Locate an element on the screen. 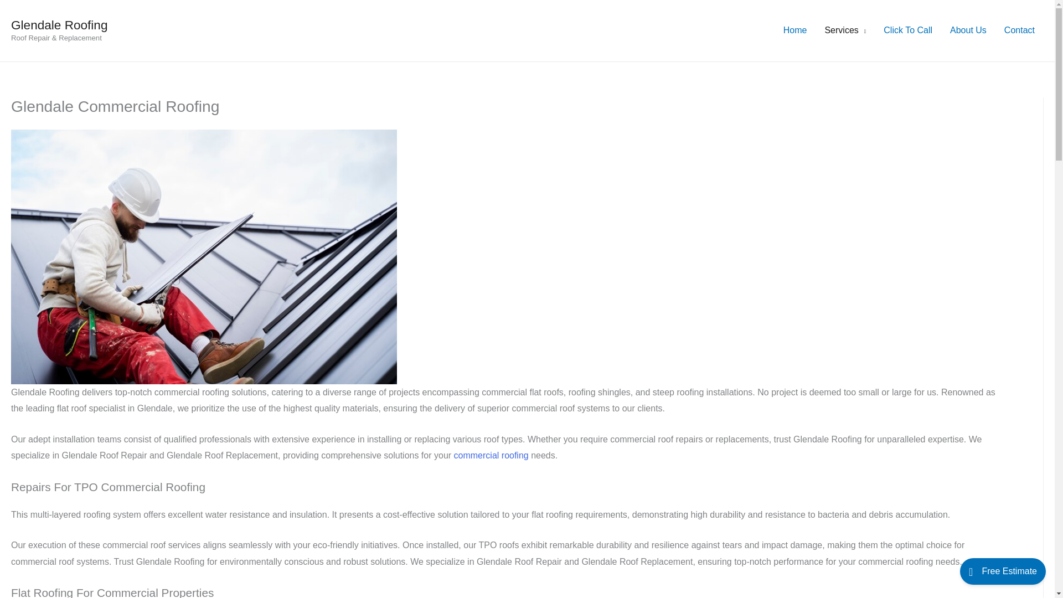  Glendale Roofing is located at coordinates (59, 25).